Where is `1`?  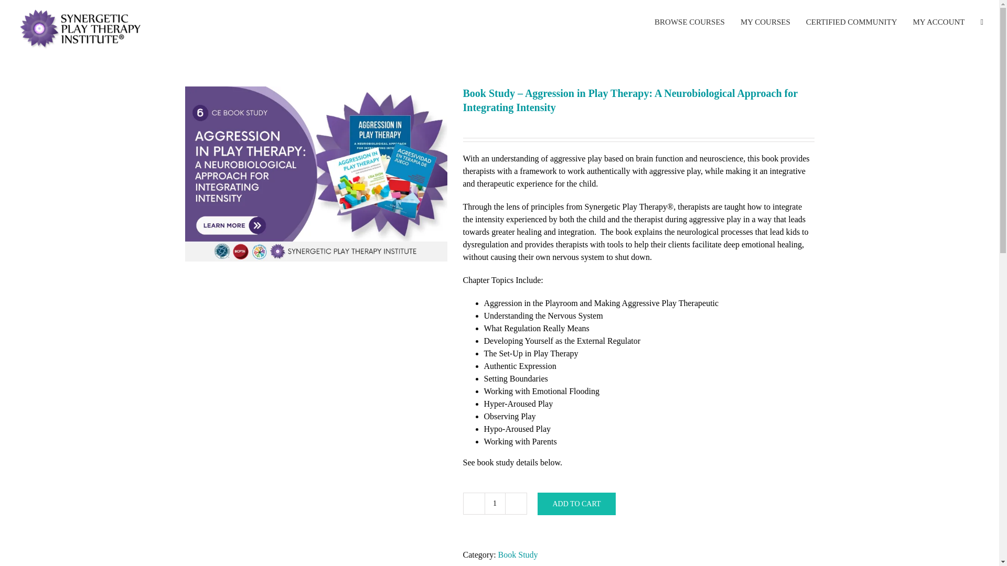 1 is located at coordinates (495, 503).